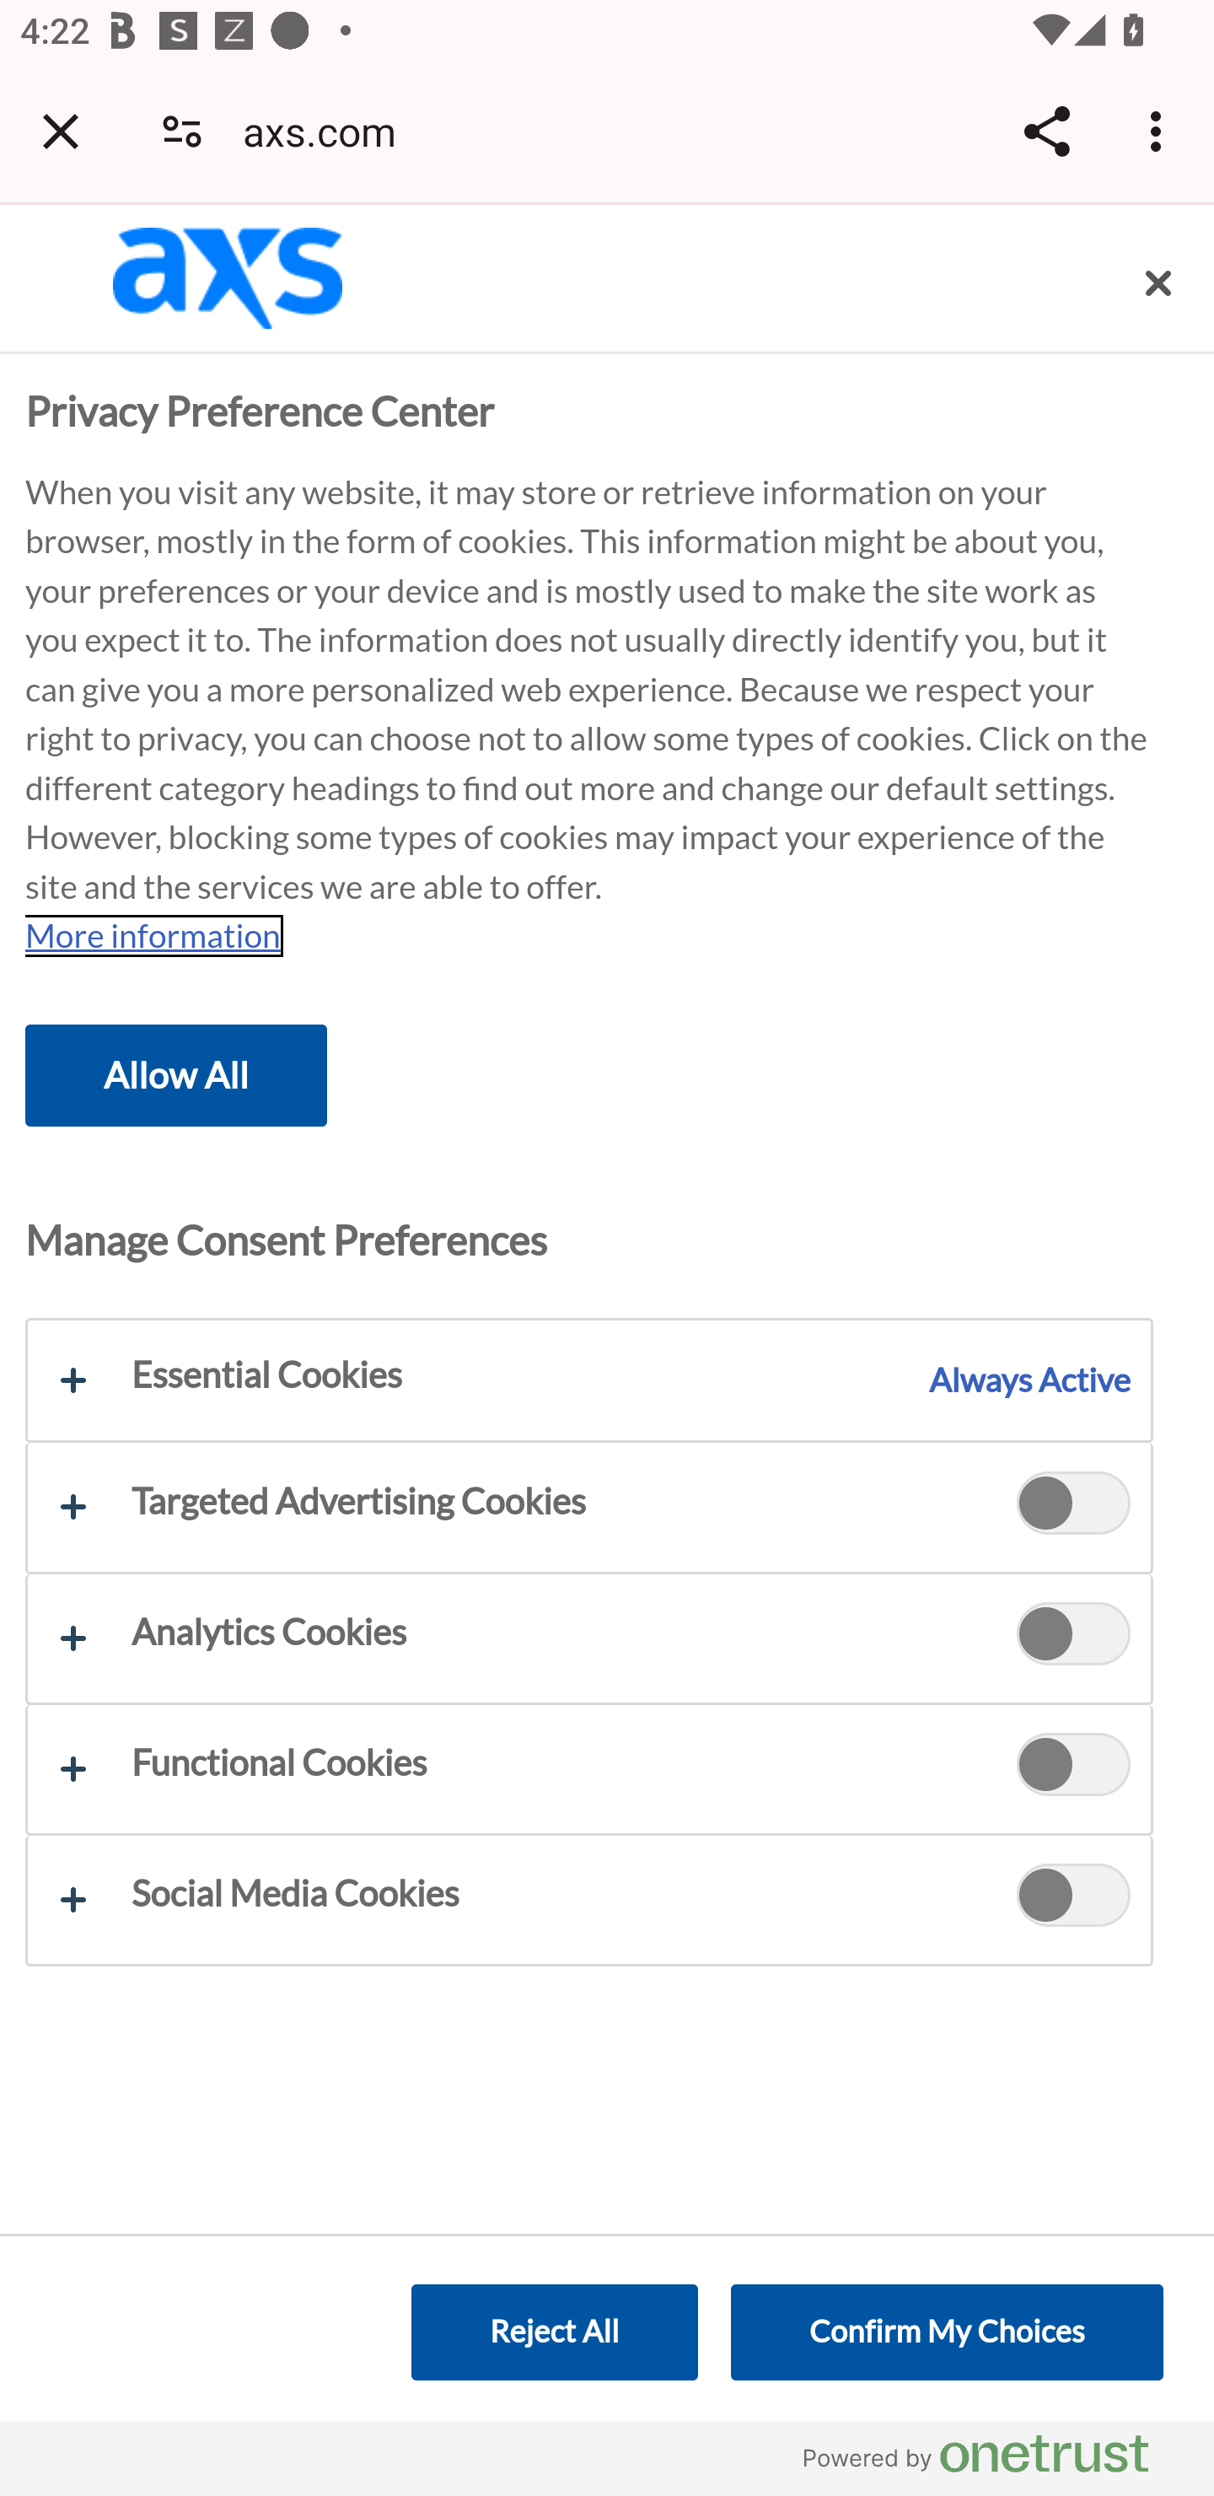 This screenshot has width=1214, height=2496. I want to click on Close tab, so click(61, 131).